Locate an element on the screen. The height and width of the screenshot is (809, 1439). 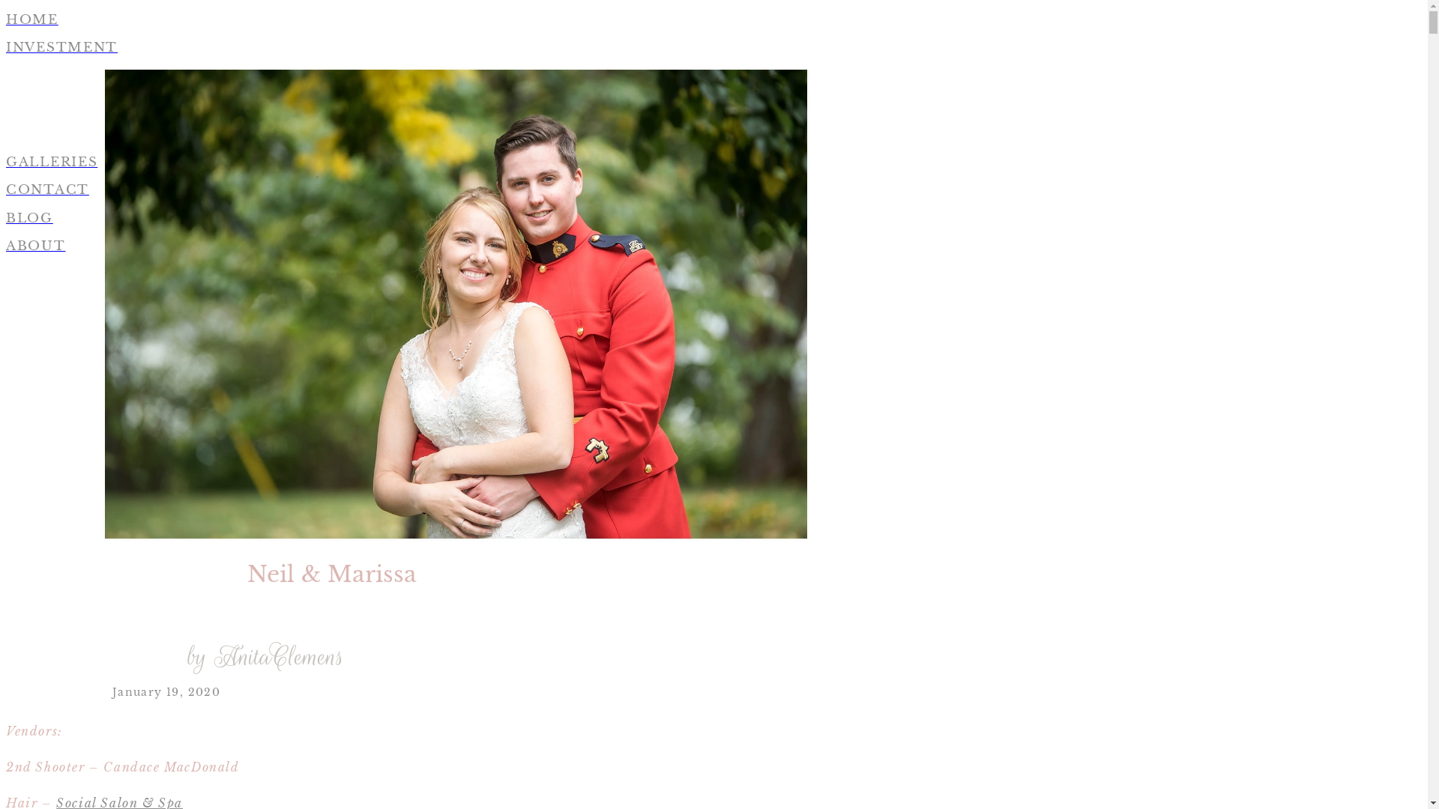
ABOUT is located at coordinates (456, 246).